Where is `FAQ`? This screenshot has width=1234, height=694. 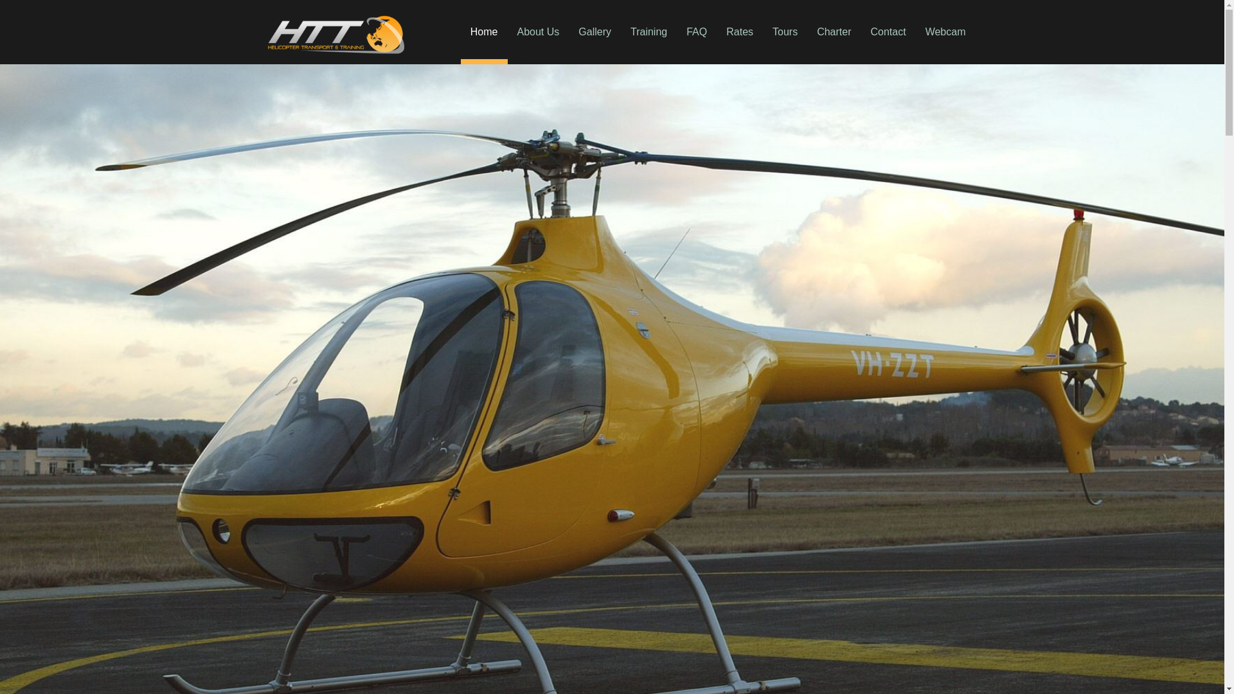 FAQ is located at coordinates (697, 32).